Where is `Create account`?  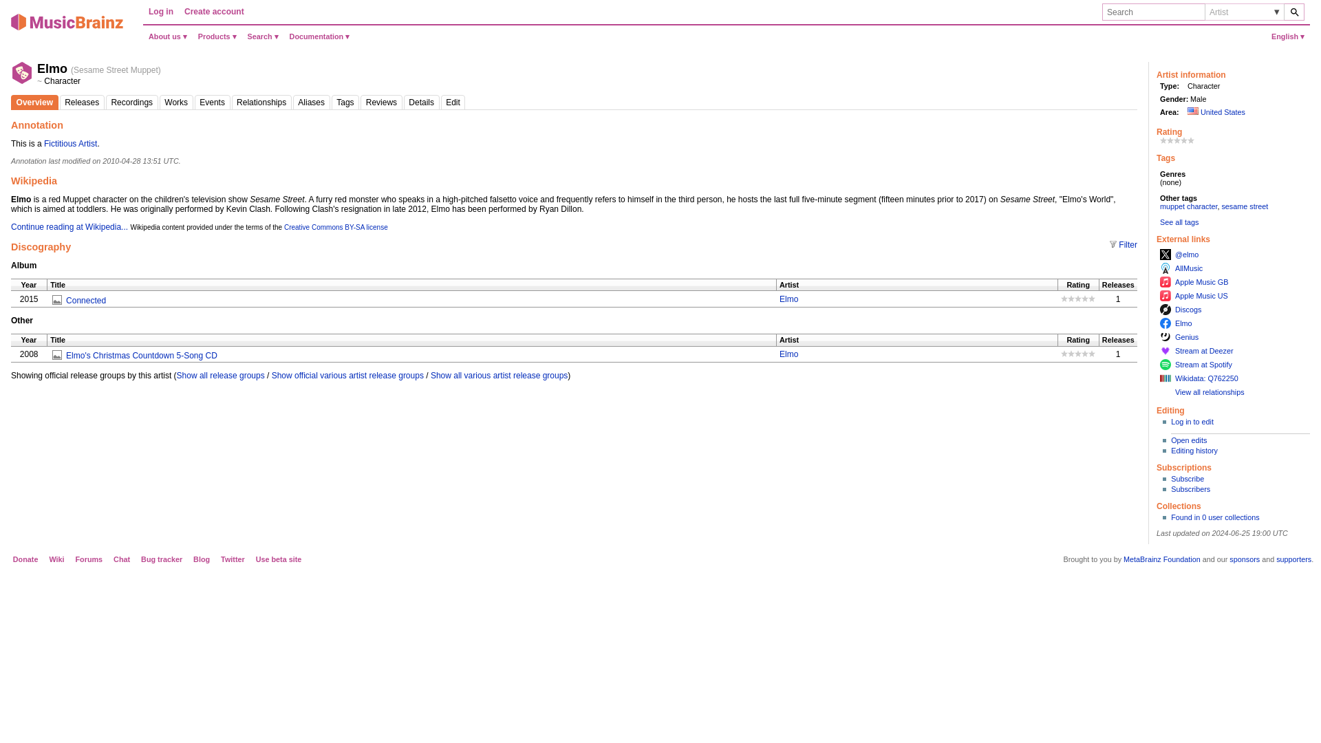
Create account is located at coordinates (213, 12).